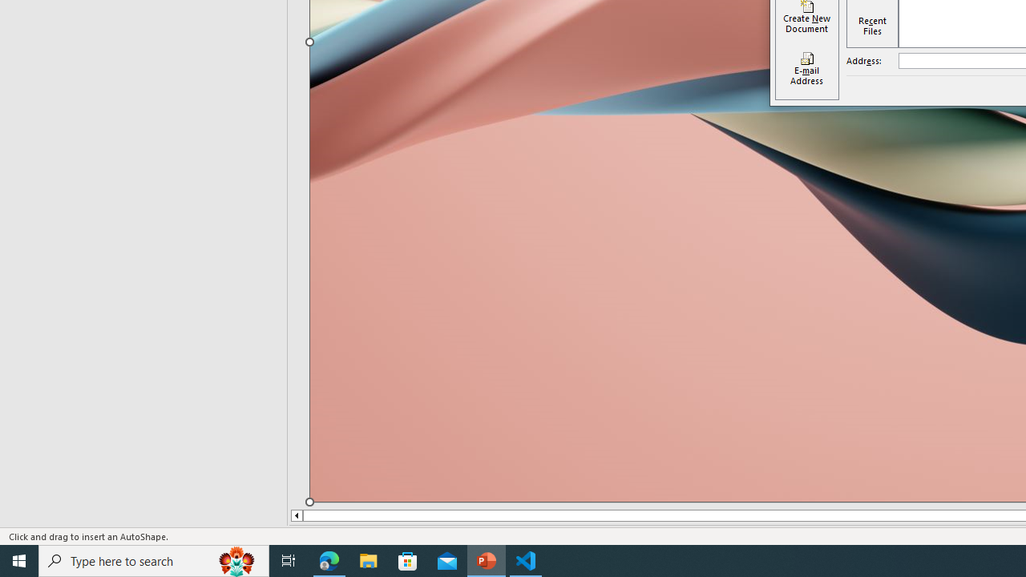 This screenshot has height=577, width=1026. Describe the element at coordinates (872, 26) in the screenshot. I see `Recent Files` at that location.